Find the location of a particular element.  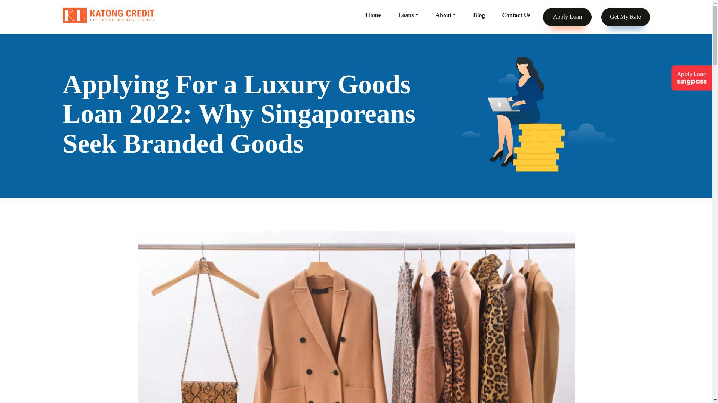

Home is located at coordinates (373, 15).